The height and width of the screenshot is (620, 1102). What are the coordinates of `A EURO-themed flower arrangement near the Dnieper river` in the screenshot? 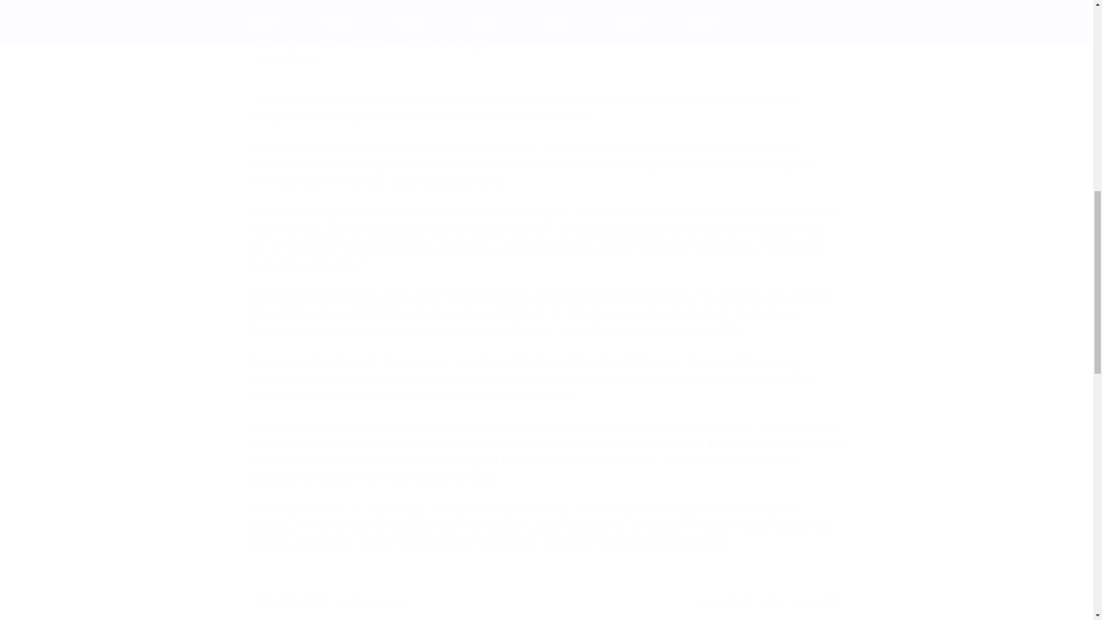 It's located at (546, 17).